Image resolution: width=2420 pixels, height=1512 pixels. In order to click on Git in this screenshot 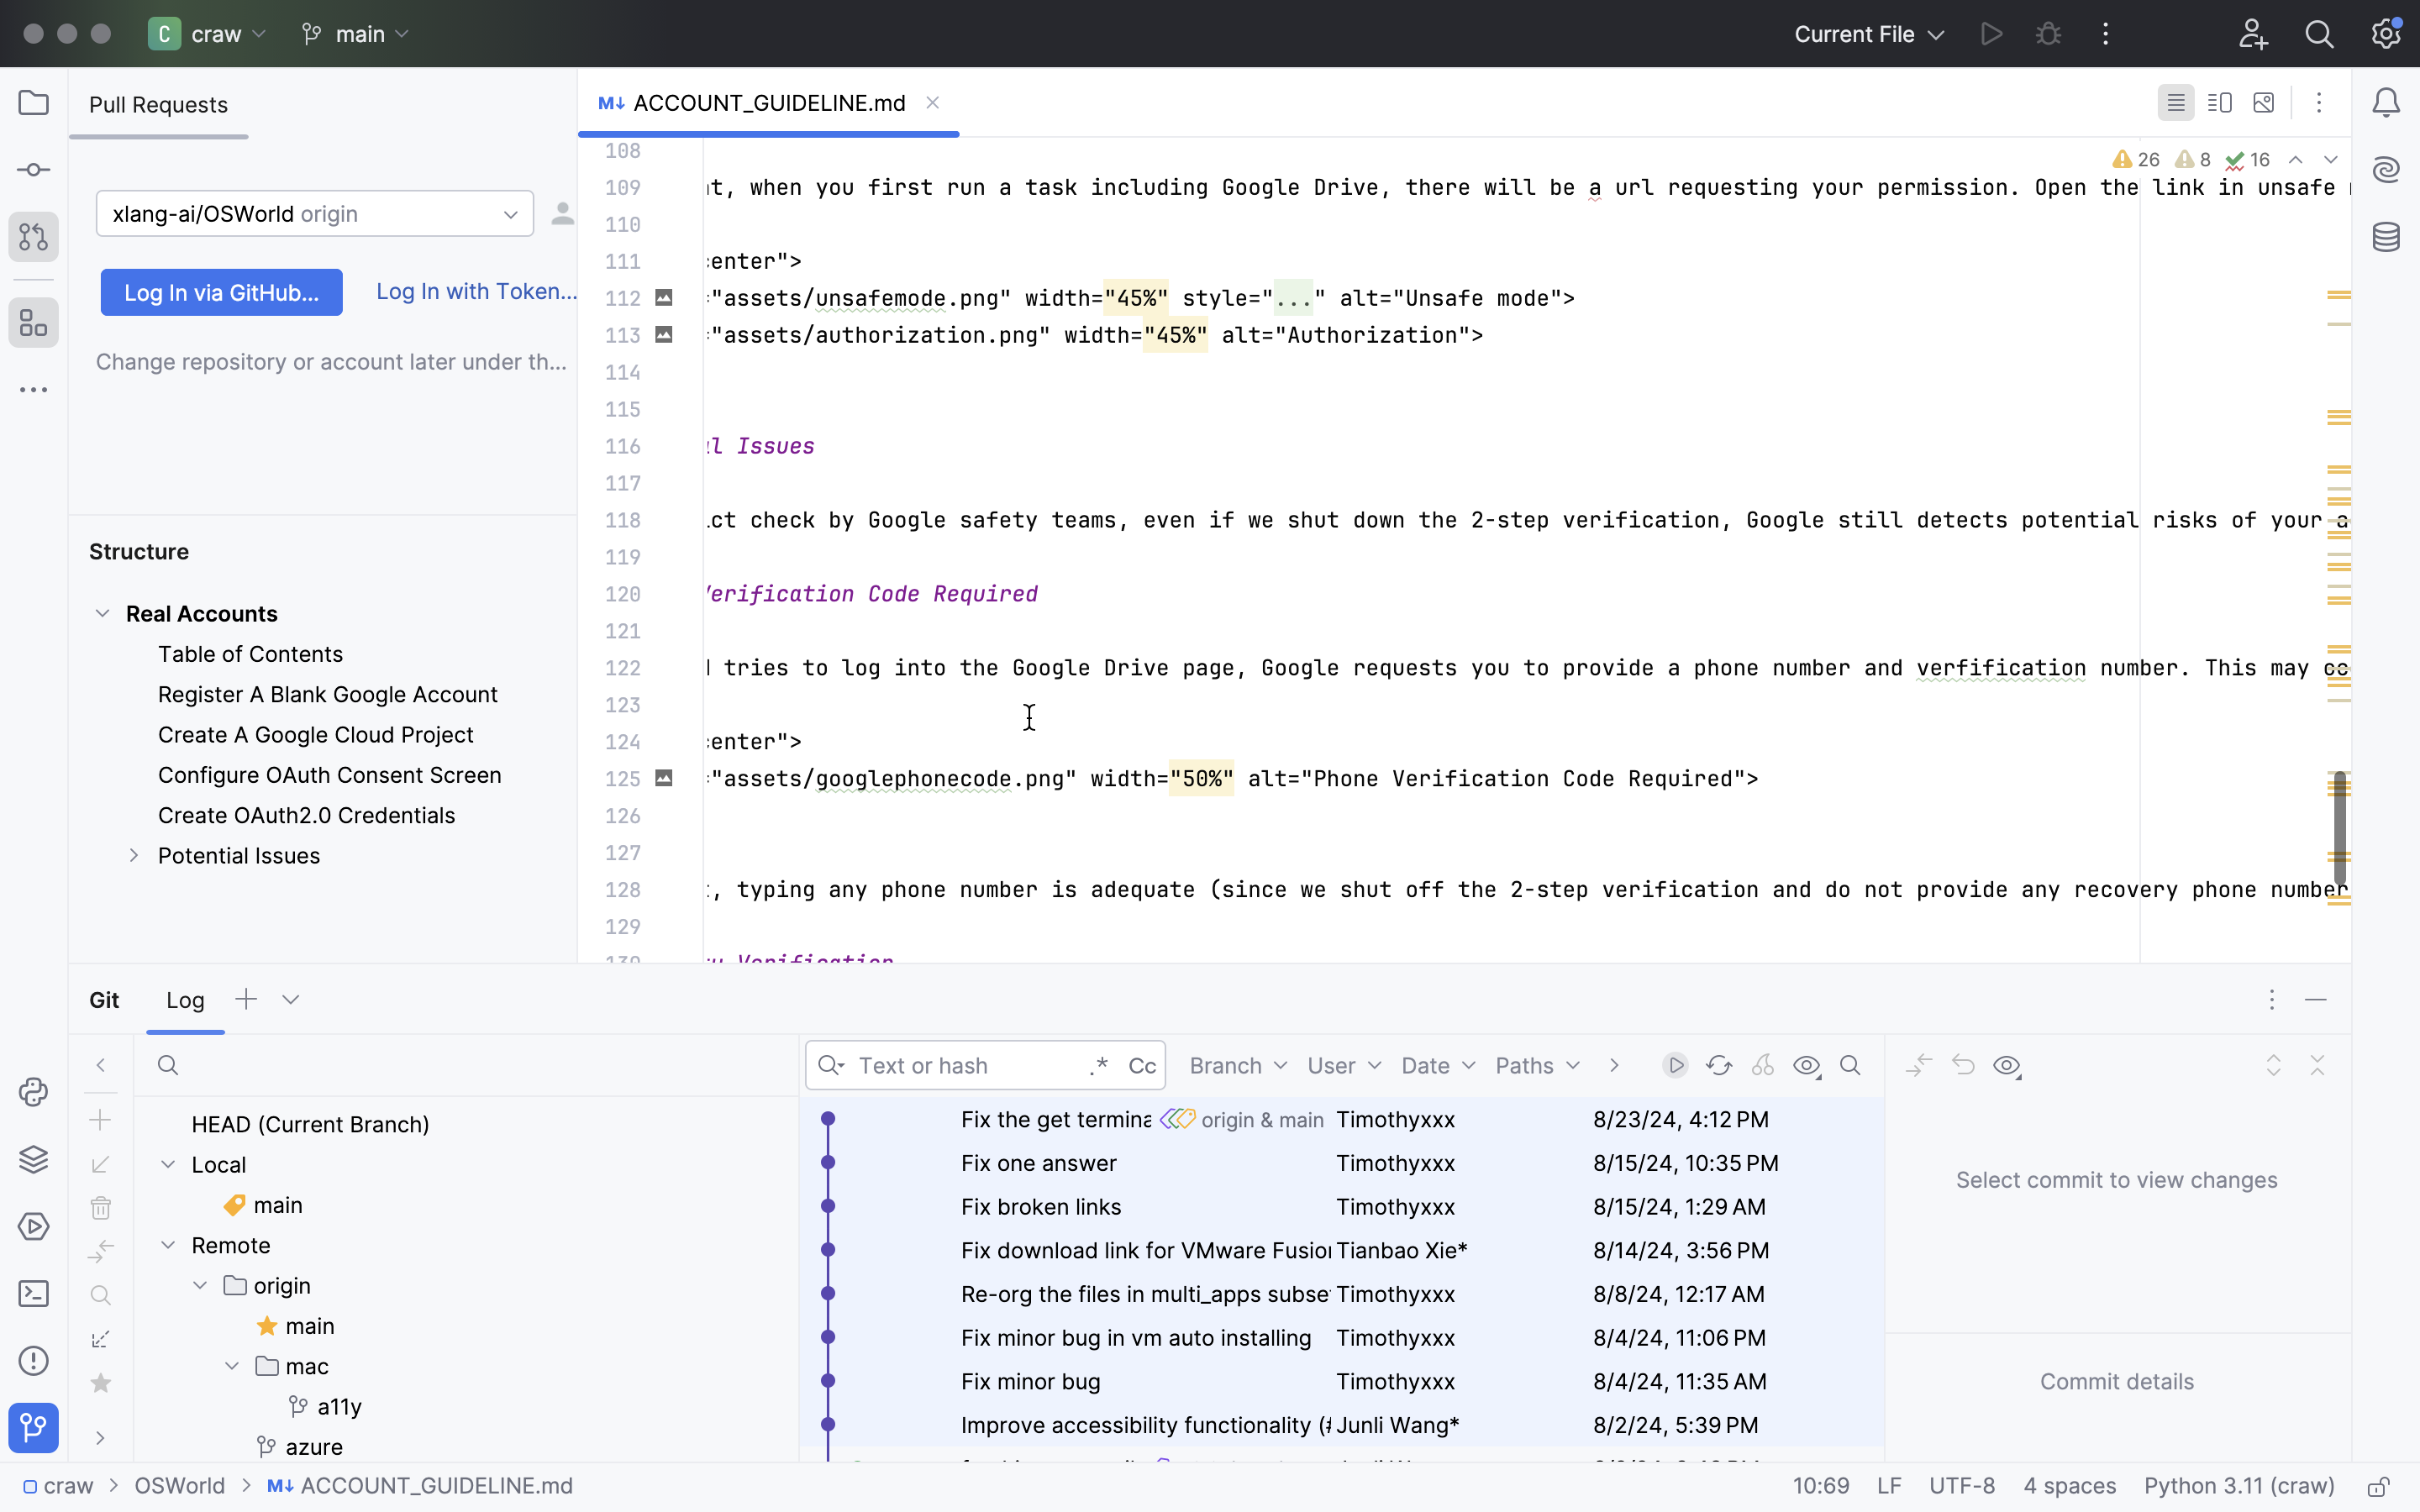, I will do `click(108, 1000)`.